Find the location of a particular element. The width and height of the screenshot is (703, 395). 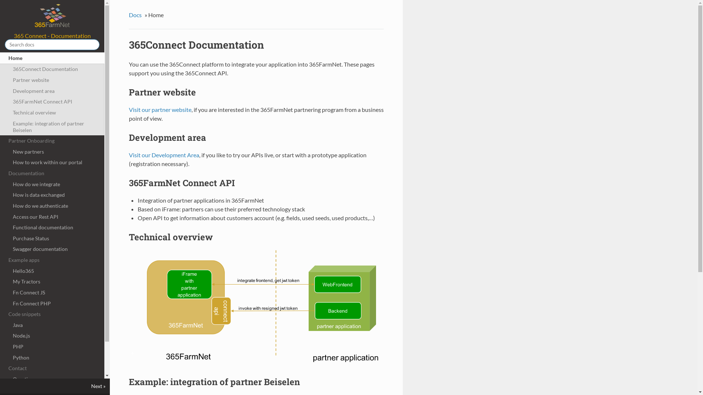

Type search term here is located at coordinates (52, 45).